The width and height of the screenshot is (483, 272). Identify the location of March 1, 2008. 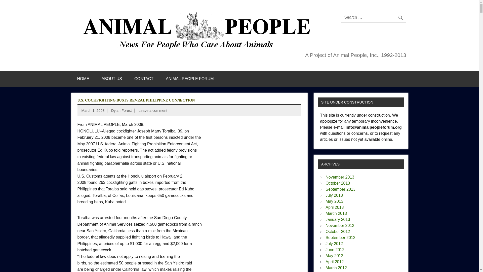
(93, 110).